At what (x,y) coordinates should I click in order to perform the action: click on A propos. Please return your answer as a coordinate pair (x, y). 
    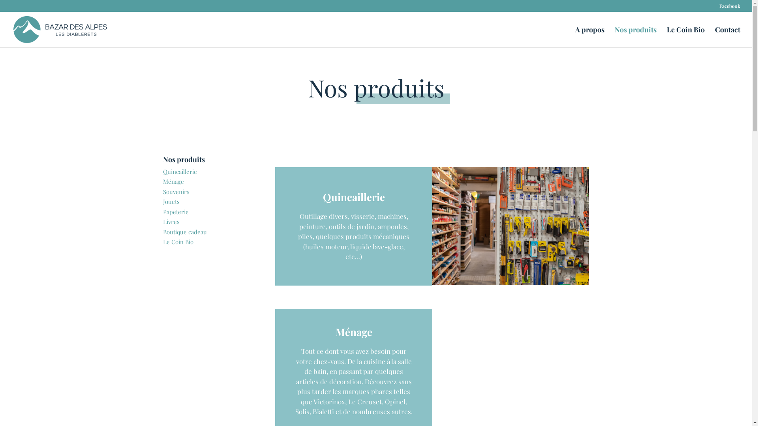
    Looking at the image, I should click on (590, 37).